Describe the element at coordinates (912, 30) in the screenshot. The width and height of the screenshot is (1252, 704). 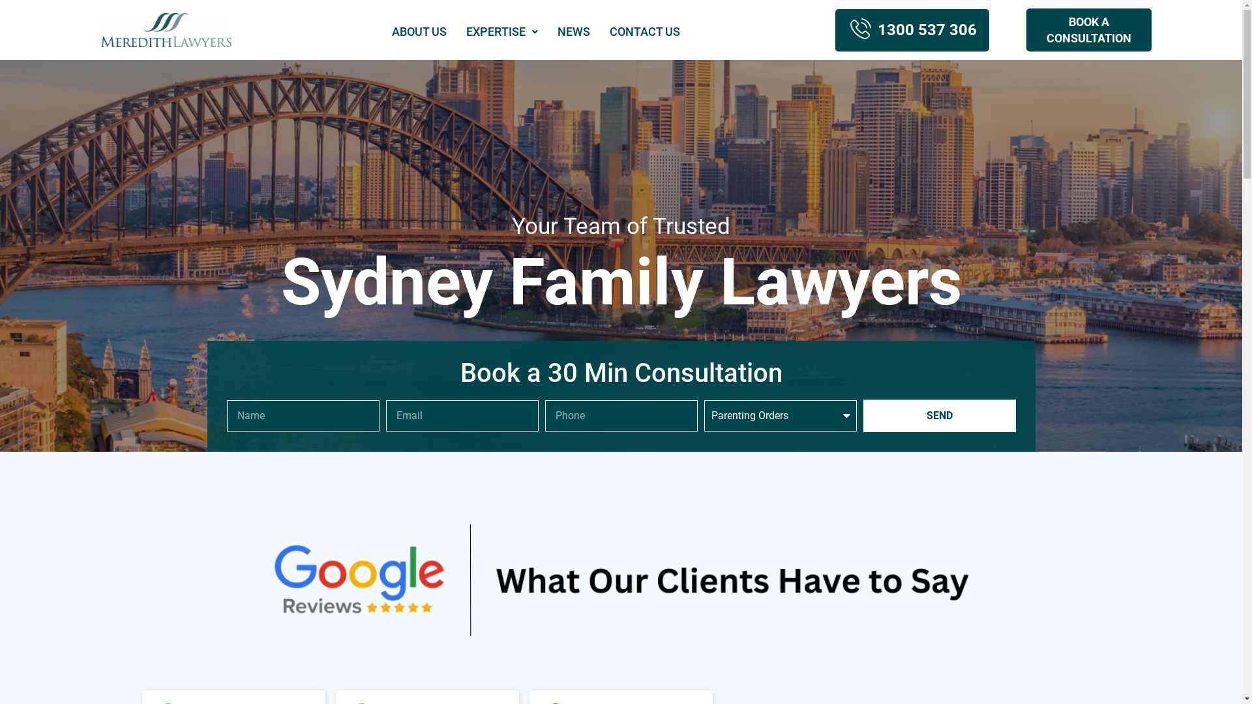
I see `1300 537 306` at that location.